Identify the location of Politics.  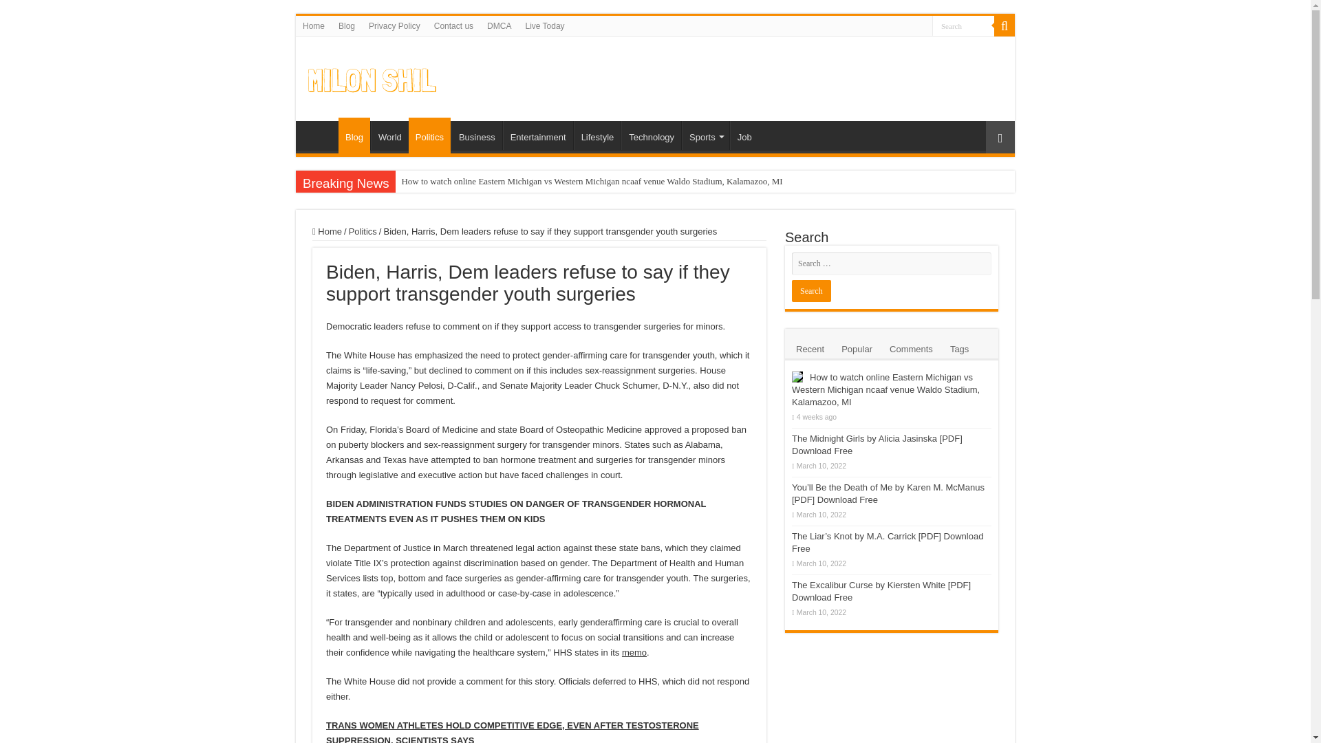
(429, 135).